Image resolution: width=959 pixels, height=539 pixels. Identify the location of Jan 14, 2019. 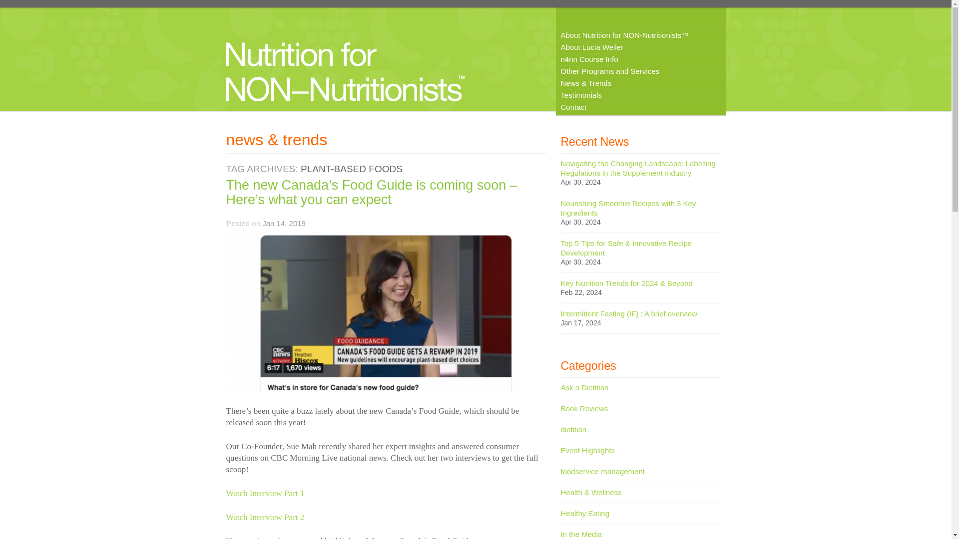
(284, 223).